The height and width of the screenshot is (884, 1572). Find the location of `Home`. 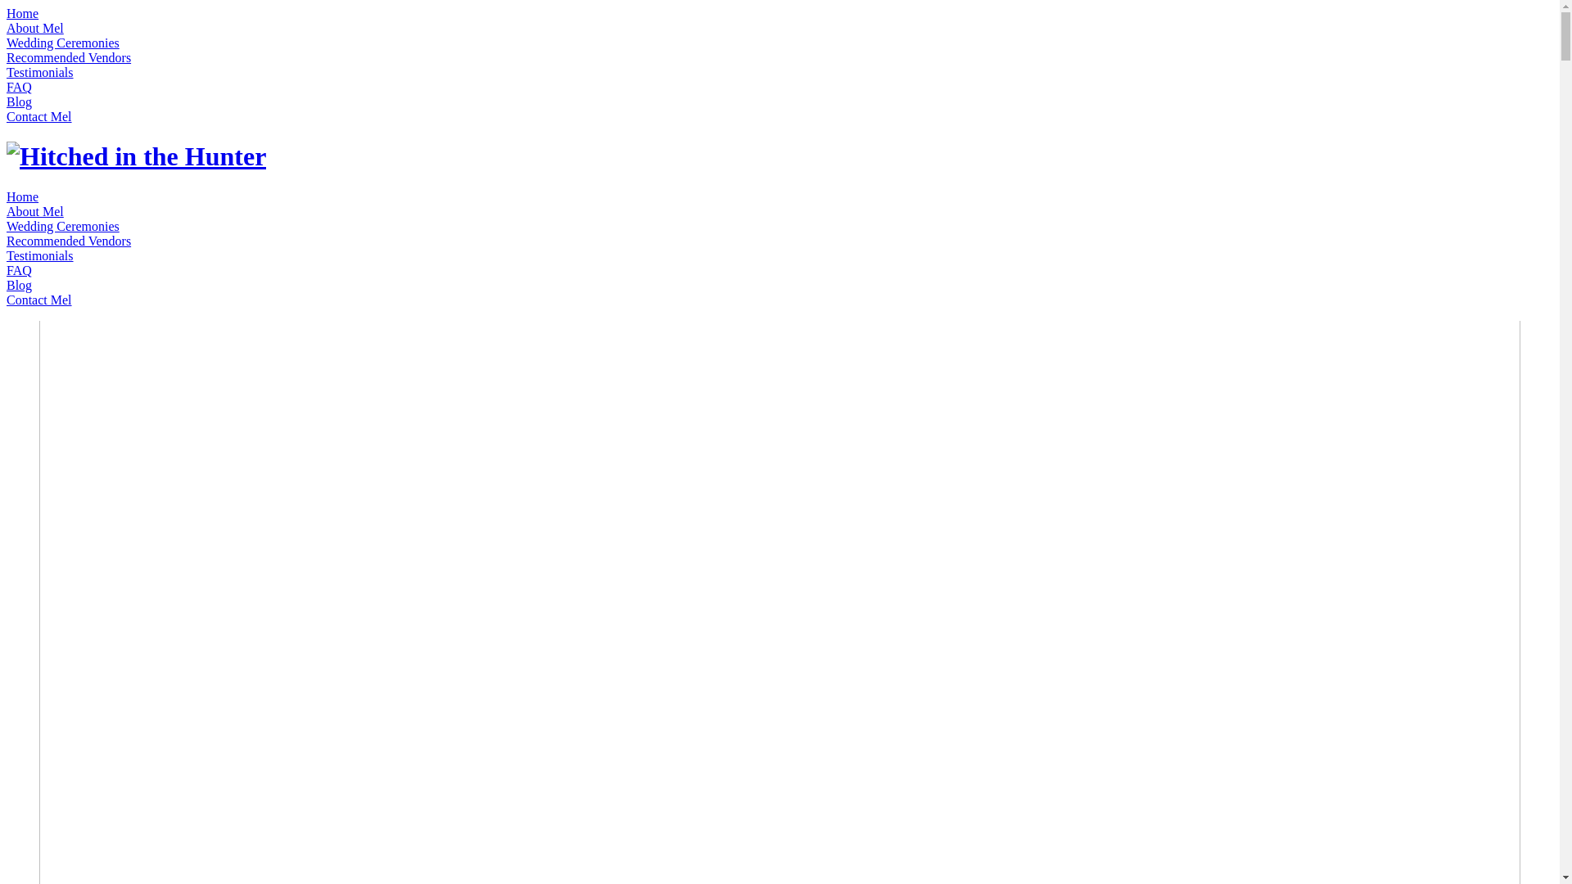

Home is located at coordinates (23, 196).